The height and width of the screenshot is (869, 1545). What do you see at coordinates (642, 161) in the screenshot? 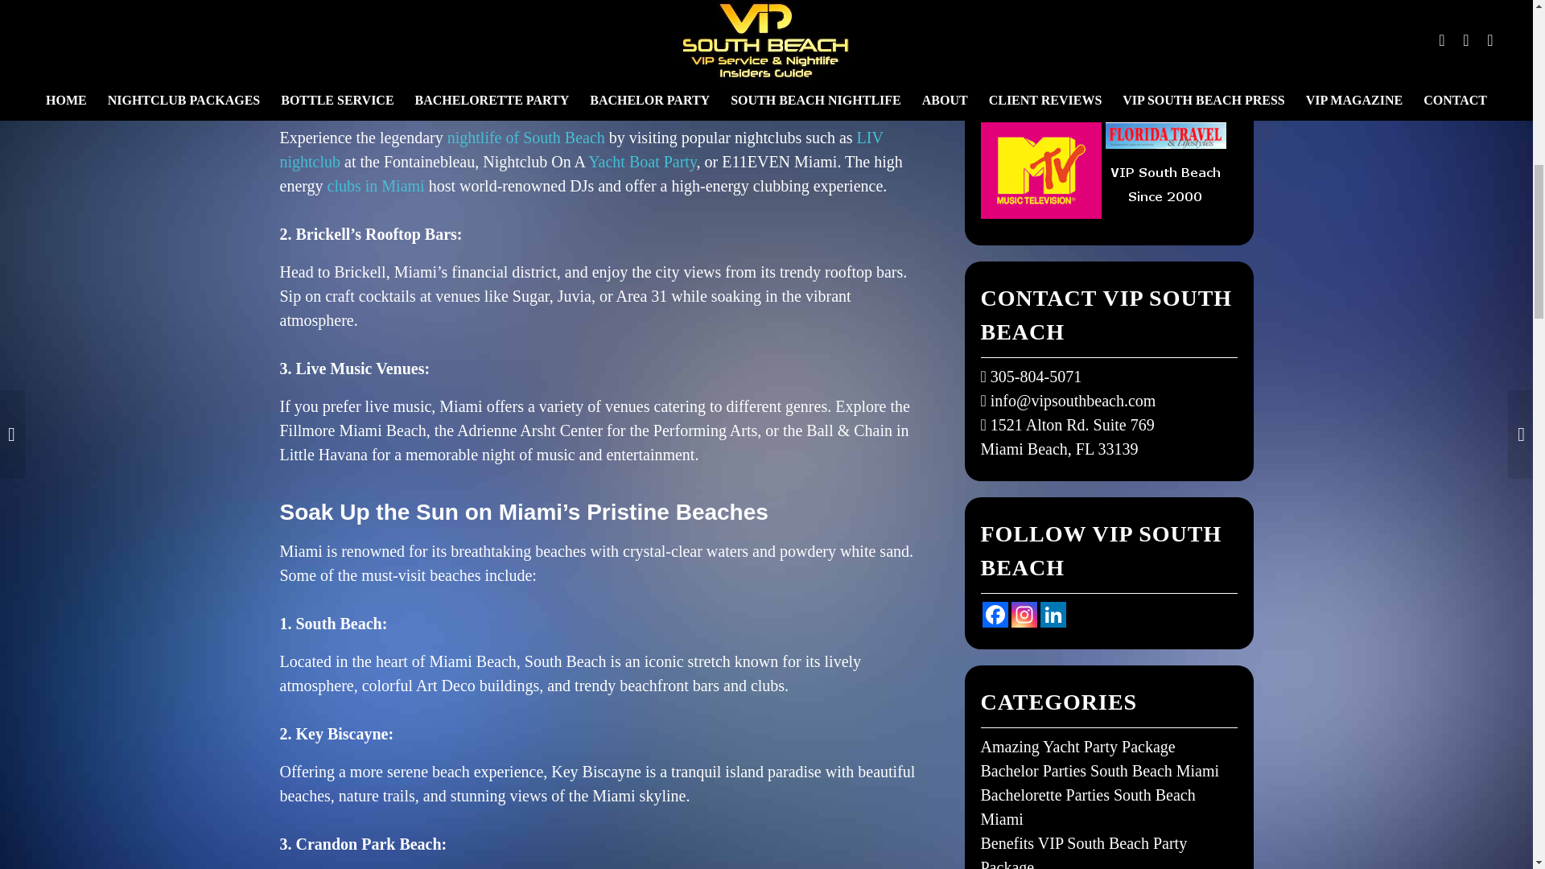
I see `Yacht Boat Party` at bounding box center [642, 161].